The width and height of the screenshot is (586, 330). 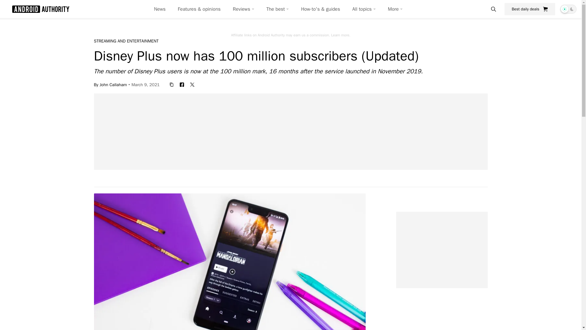 I want to click on STREAMING AND ENTERTAINMENT, so click(x=126, y=41).